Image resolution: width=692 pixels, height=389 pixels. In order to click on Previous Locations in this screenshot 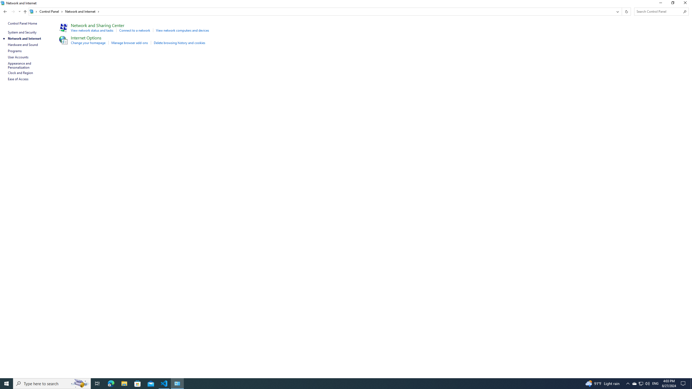, I will do `click(617, 11)`.